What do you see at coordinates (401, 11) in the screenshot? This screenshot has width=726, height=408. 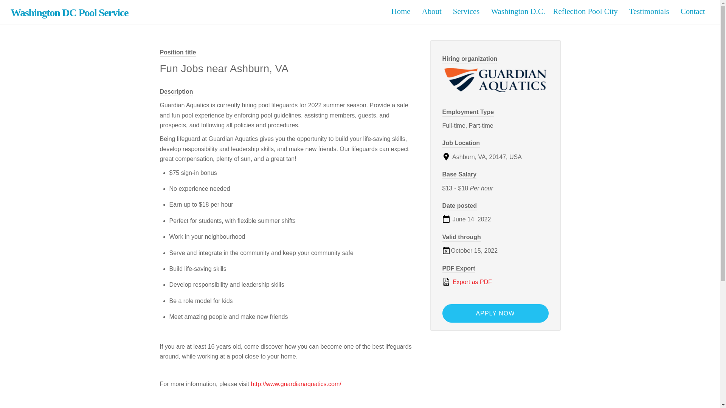 I see `Home` at bounding box center [401, 11].